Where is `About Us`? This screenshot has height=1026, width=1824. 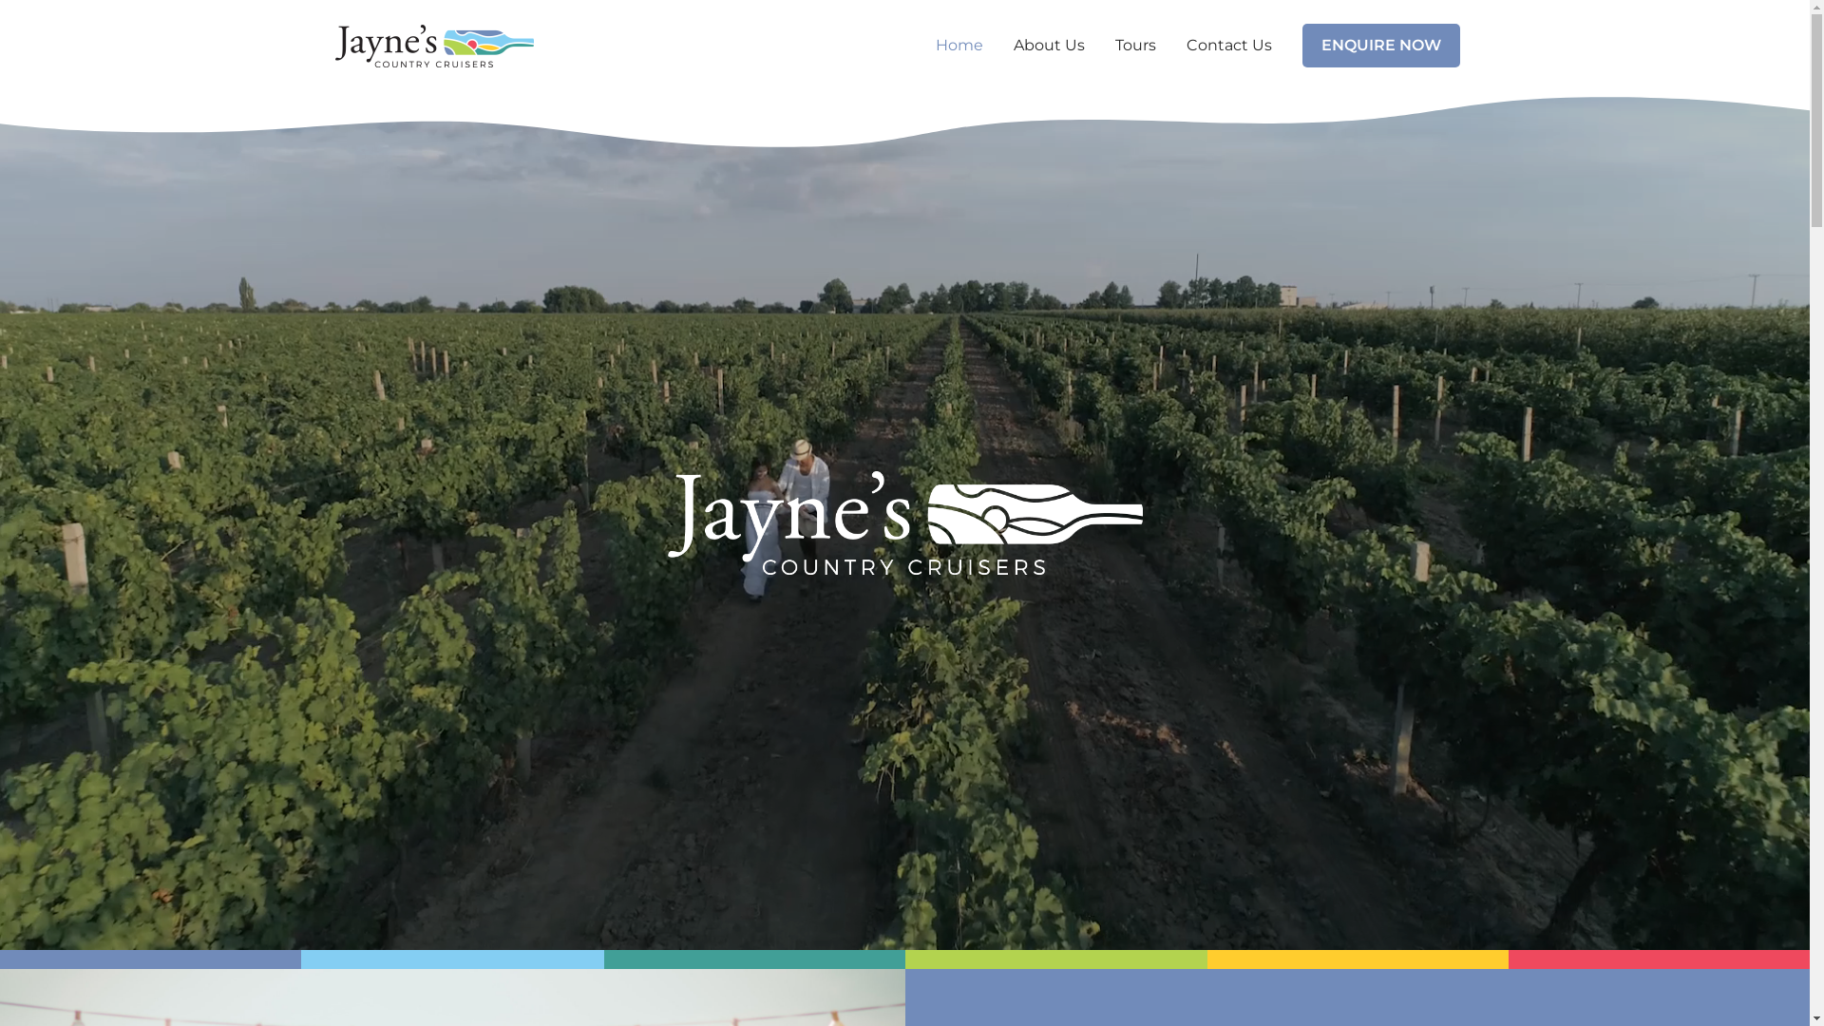
About Us is located at coordinates (1049, 46).